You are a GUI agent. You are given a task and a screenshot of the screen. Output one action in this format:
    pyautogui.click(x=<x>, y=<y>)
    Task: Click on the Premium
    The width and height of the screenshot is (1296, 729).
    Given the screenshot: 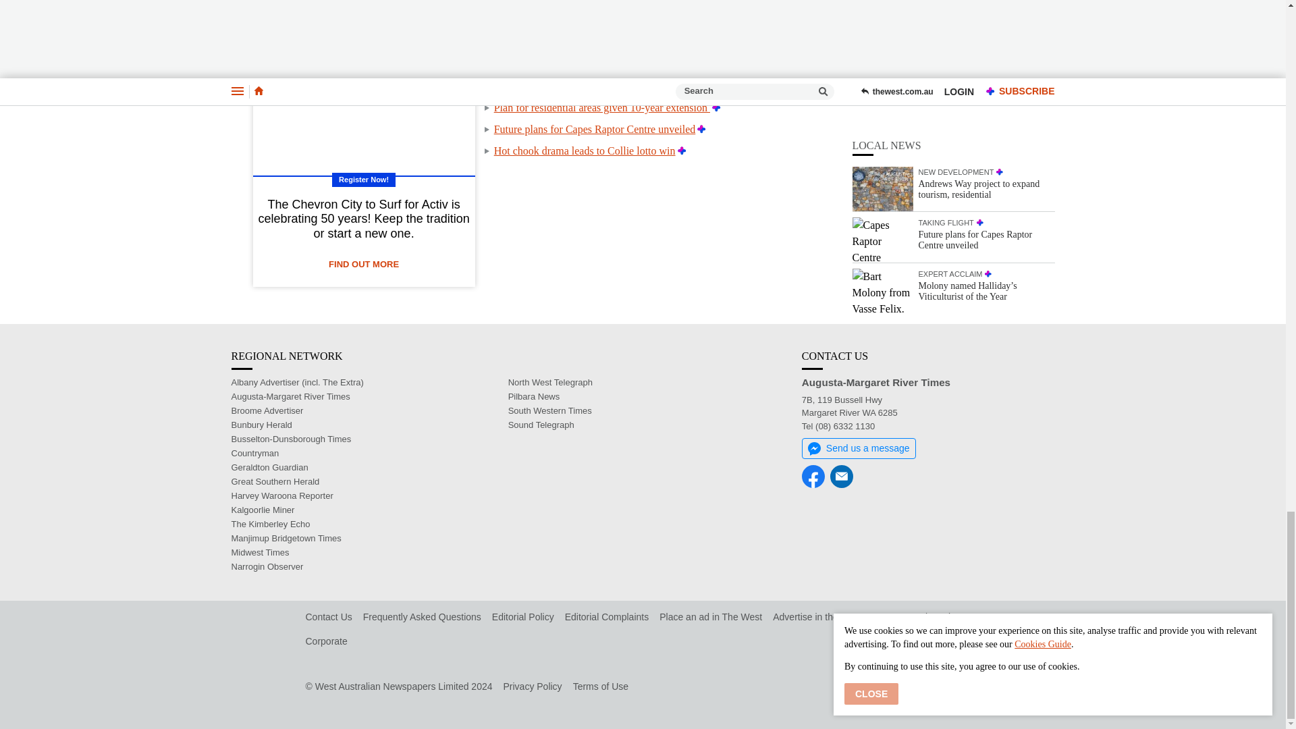 What is the action you would take?
    pyautogui.click(x=709, y=64)
    